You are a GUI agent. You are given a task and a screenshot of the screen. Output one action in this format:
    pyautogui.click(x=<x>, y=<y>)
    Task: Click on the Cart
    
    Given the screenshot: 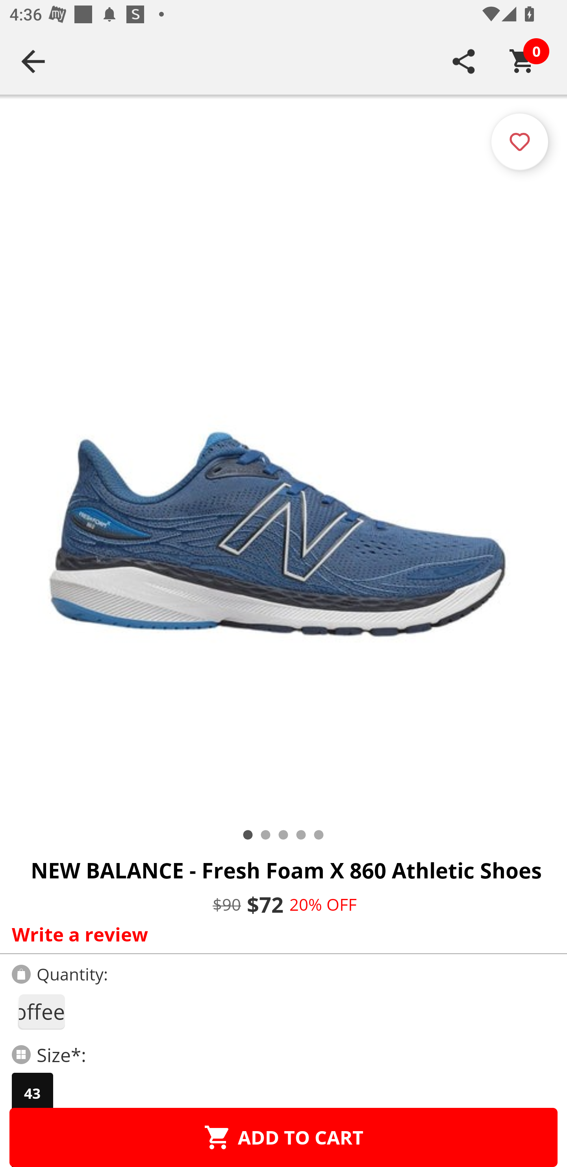 What is the action you would take?
    pyautogui.click(x=523, y=61)
    